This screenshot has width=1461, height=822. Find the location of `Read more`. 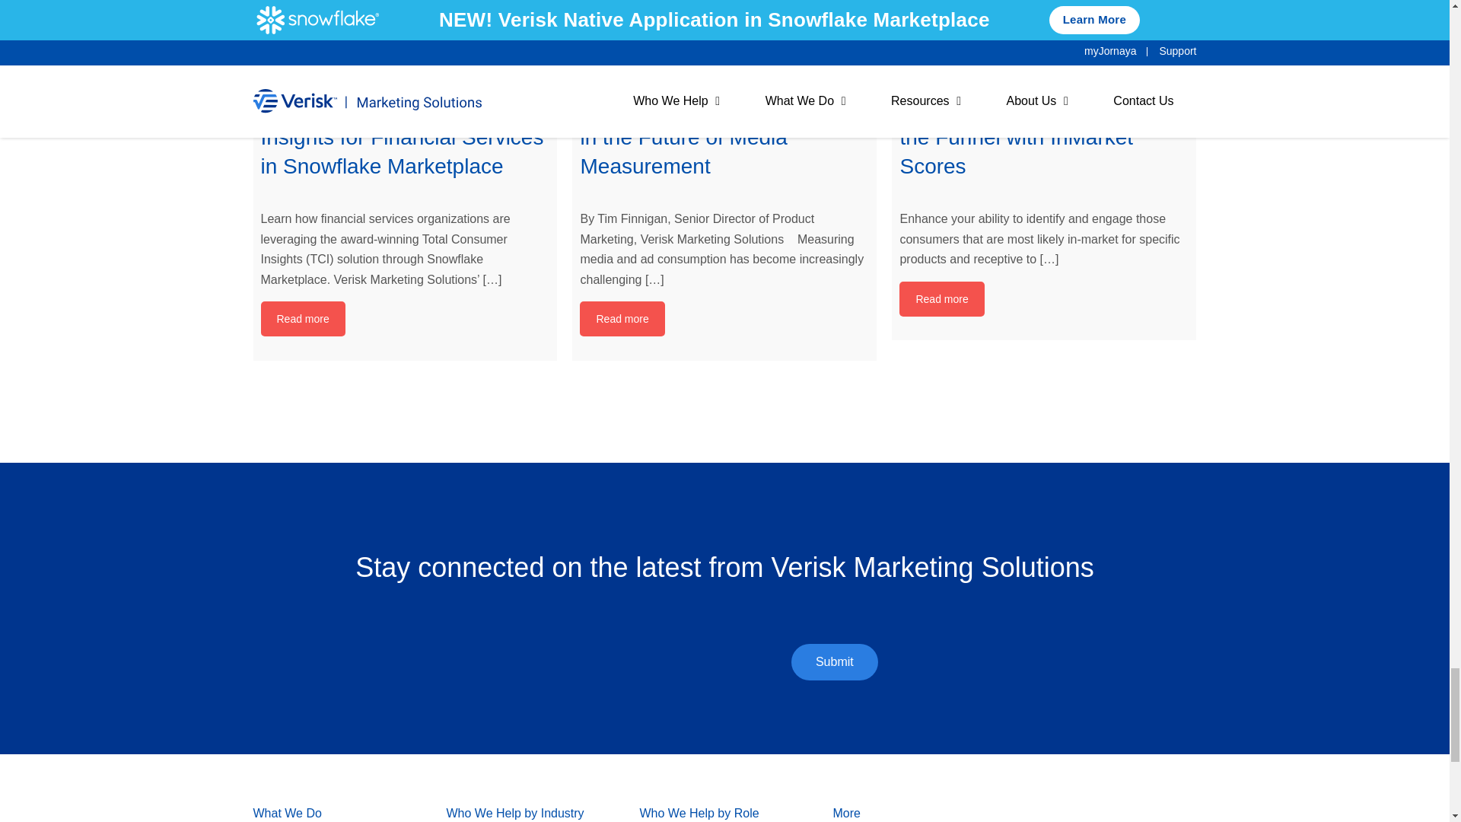

Read more is located at coordinates (941, 298).